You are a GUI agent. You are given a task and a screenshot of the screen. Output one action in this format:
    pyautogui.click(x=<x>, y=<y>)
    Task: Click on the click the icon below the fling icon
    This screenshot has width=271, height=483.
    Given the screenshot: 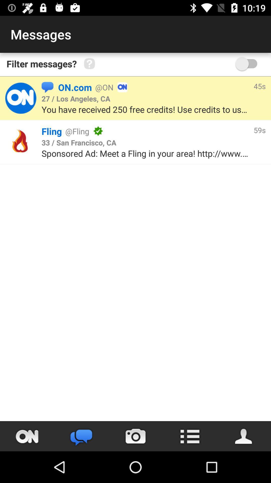 What is the action you would take?
    pyautogui.click(x=79, y=142)
    